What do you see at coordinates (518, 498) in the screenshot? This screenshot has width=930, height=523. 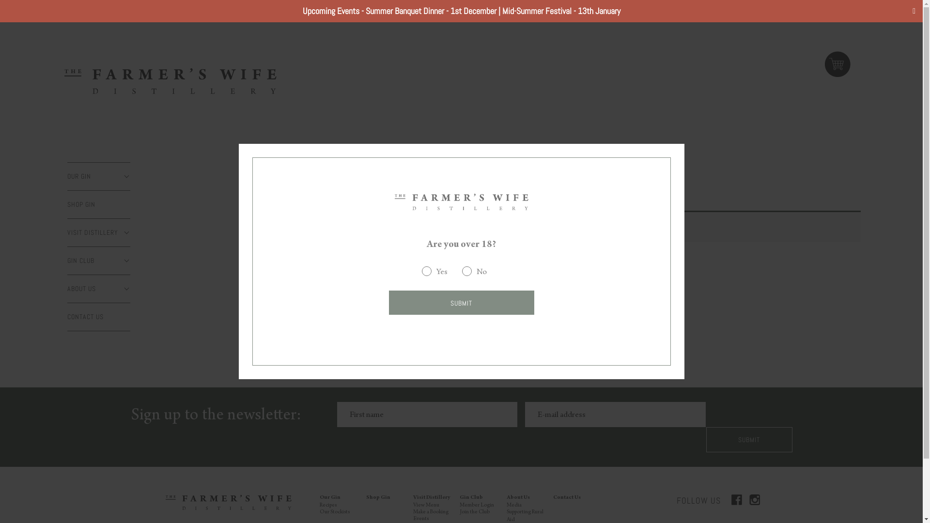 I see `About Us` at bounding box center [518, 498].